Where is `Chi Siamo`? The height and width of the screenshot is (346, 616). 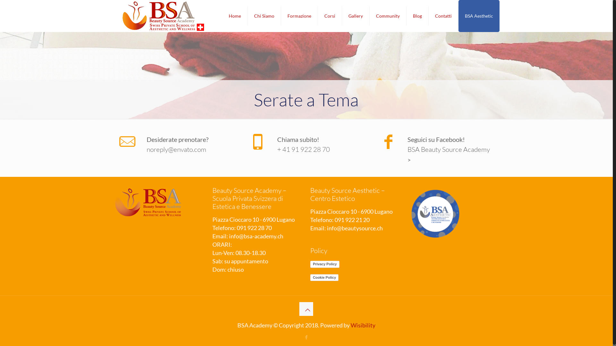 Chi Siamo is located at coordinates (264, 16).